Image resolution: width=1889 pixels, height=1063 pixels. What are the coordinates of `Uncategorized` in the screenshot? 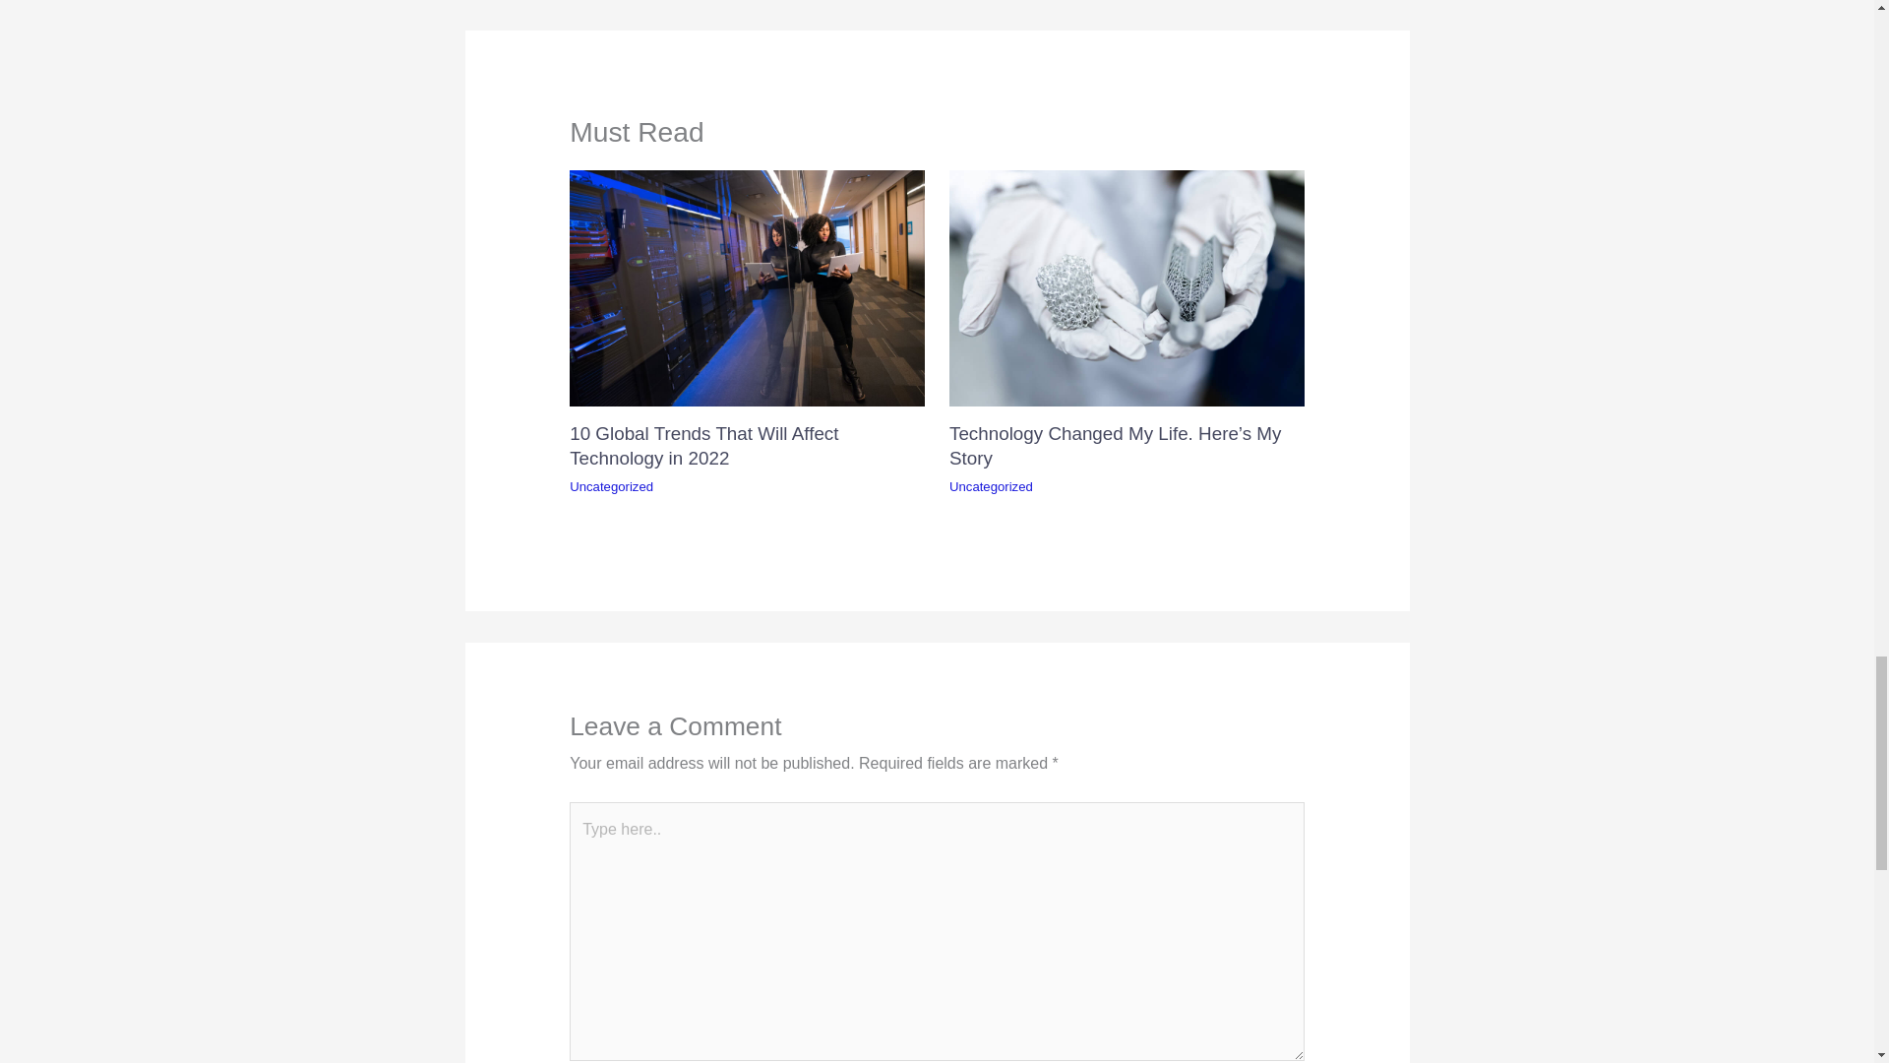 It's located at (992, 486).